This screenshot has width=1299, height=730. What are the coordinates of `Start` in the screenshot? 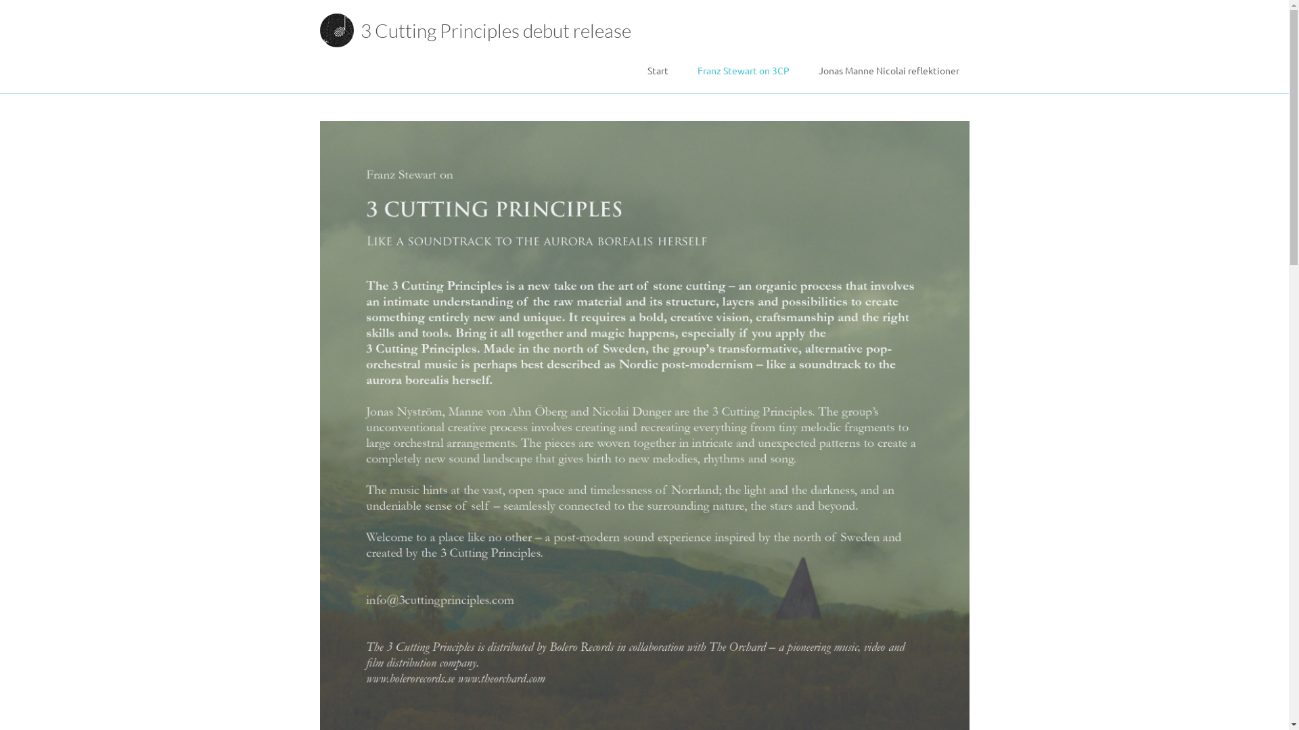 It's located at (658, 70).